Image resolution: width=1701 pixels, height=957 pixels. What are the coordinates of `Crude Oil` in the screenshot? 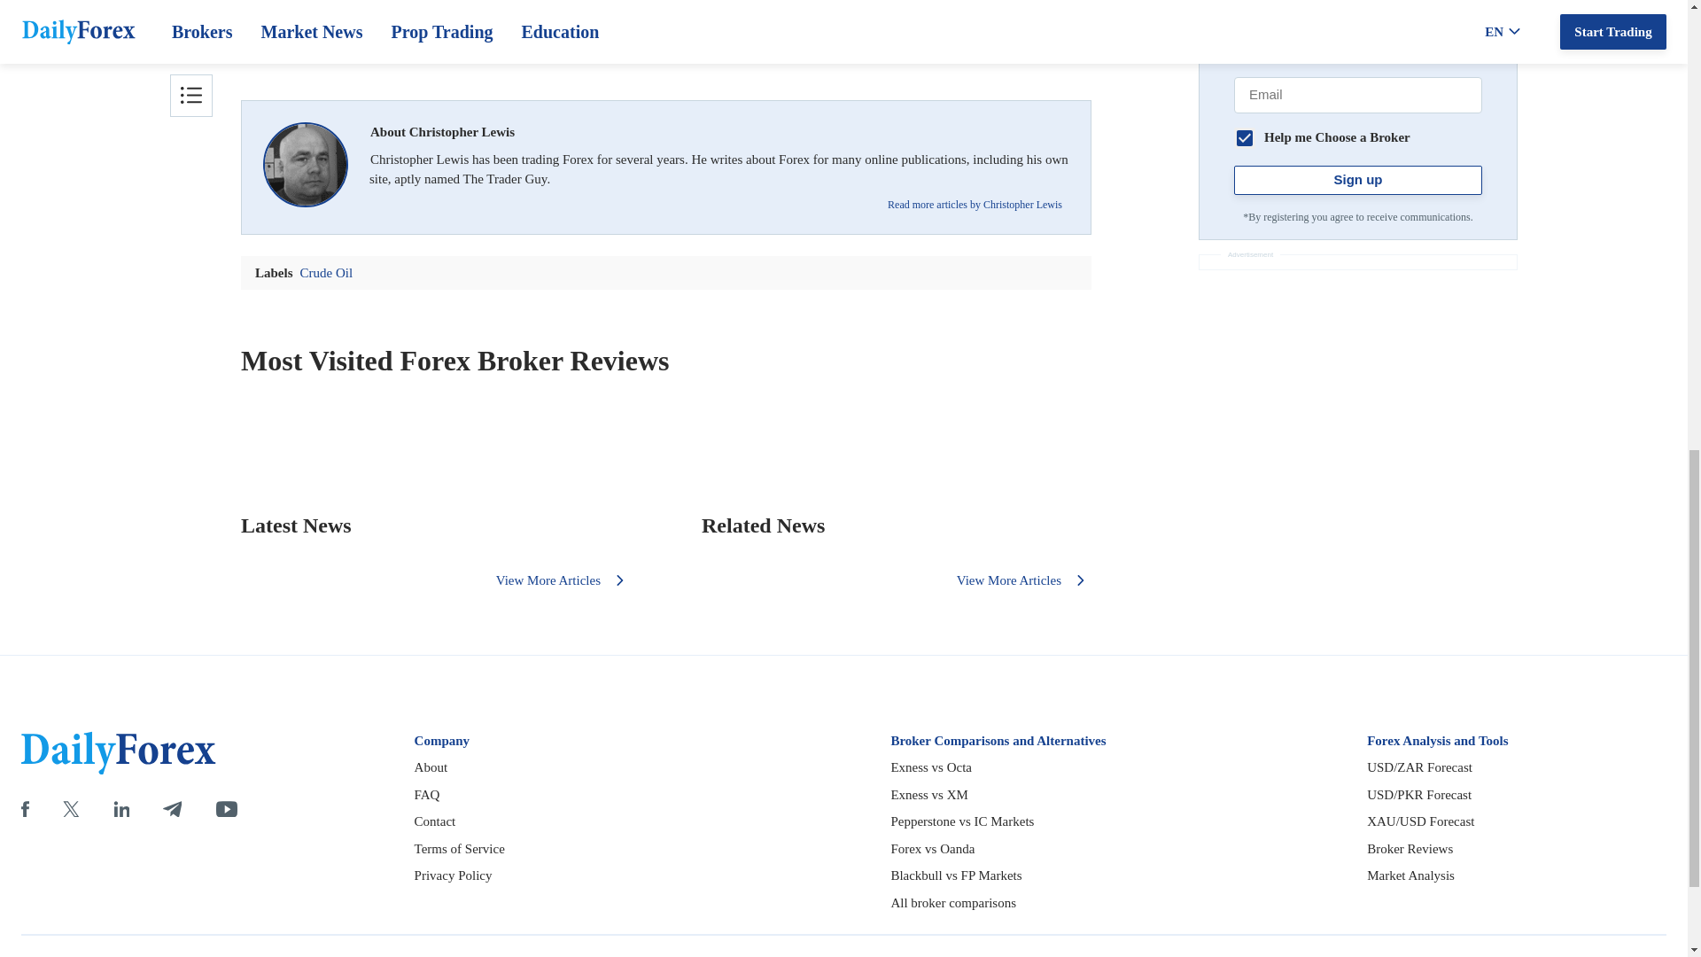 It's located at (666, 28).